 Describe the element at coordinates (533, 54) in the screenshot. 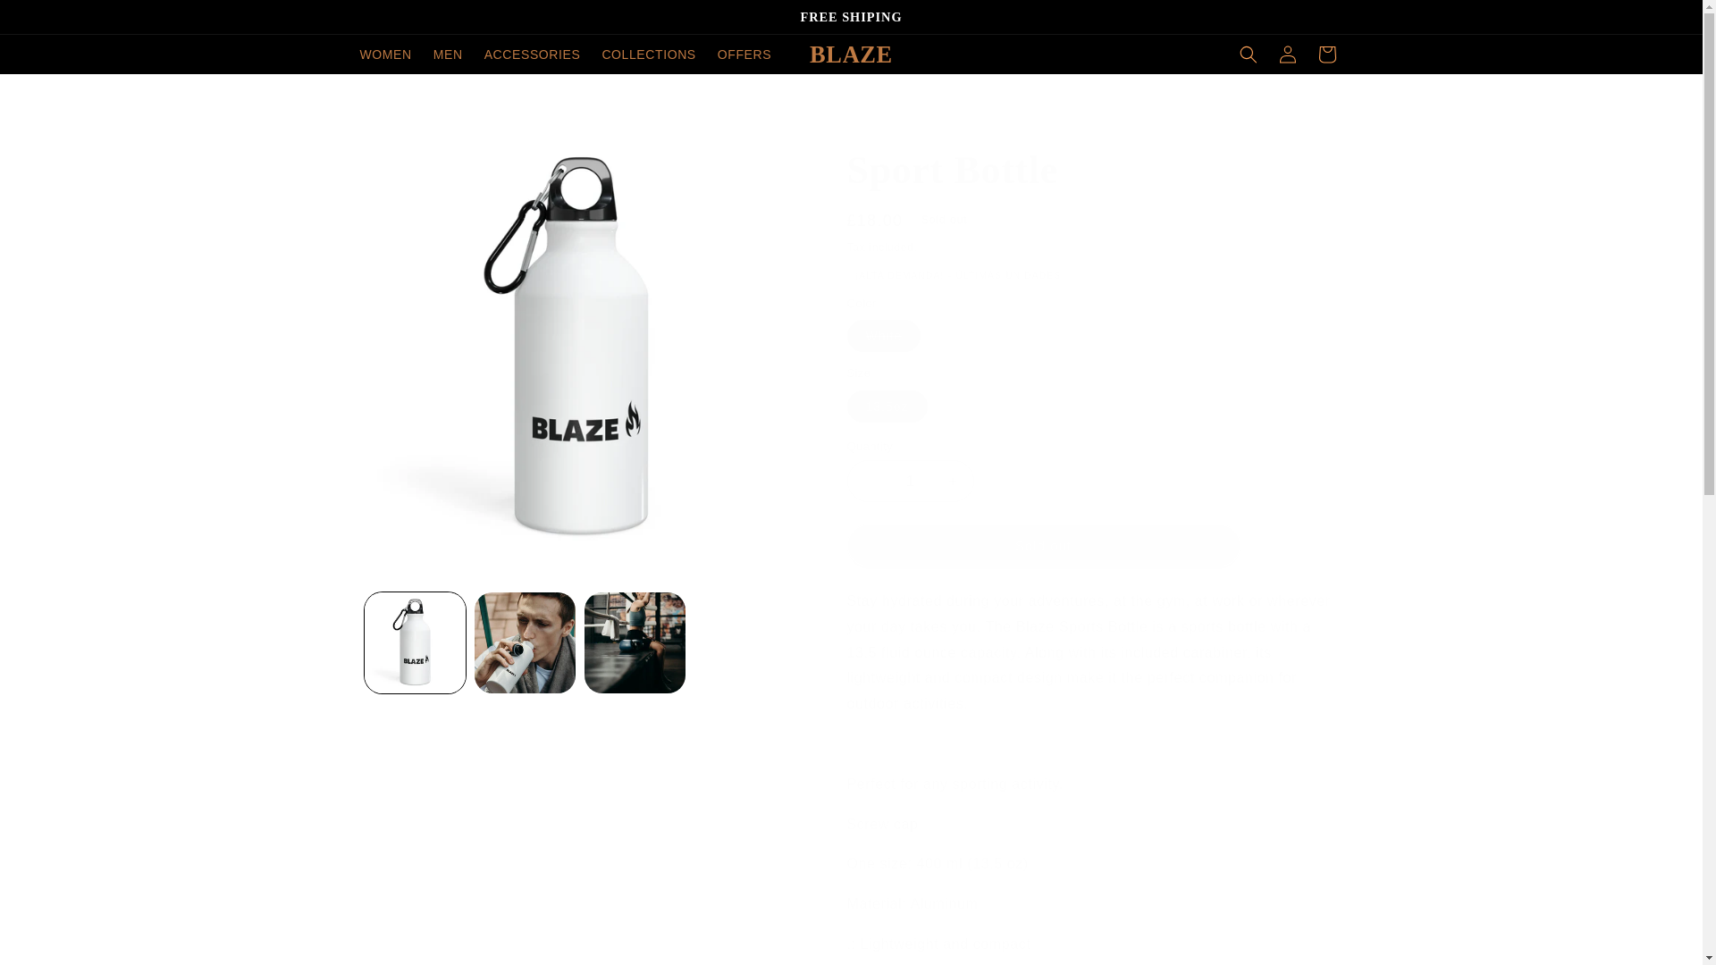

I see `ACCESSORIES` at that location.